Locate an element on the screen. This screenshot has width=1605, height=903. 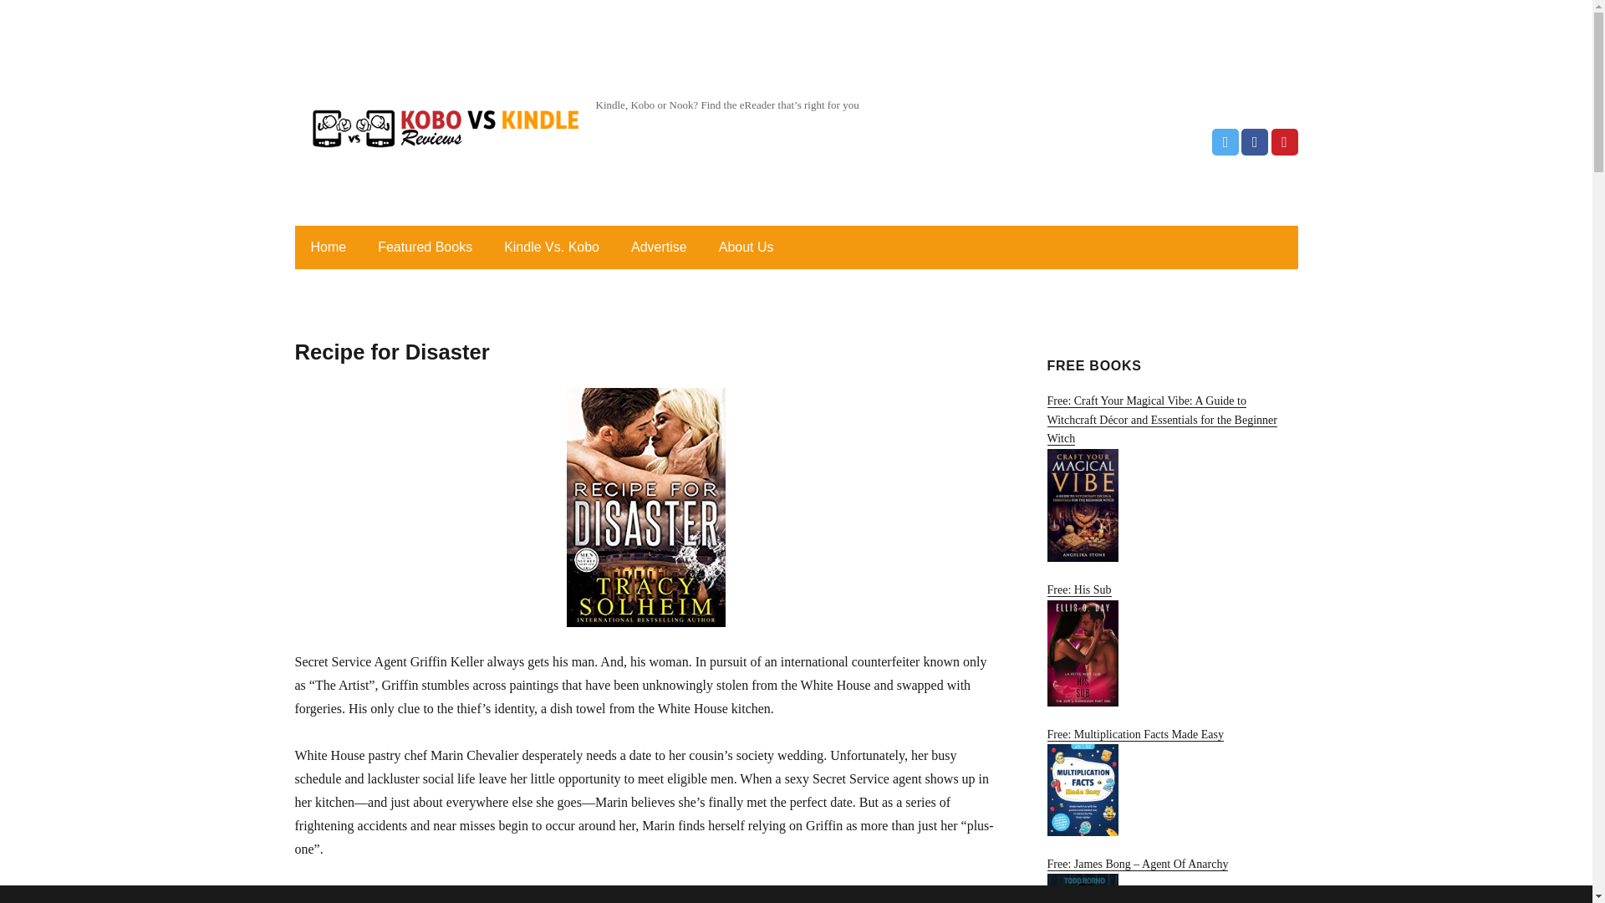
Pinterest is located at coordinates (1284, 142).